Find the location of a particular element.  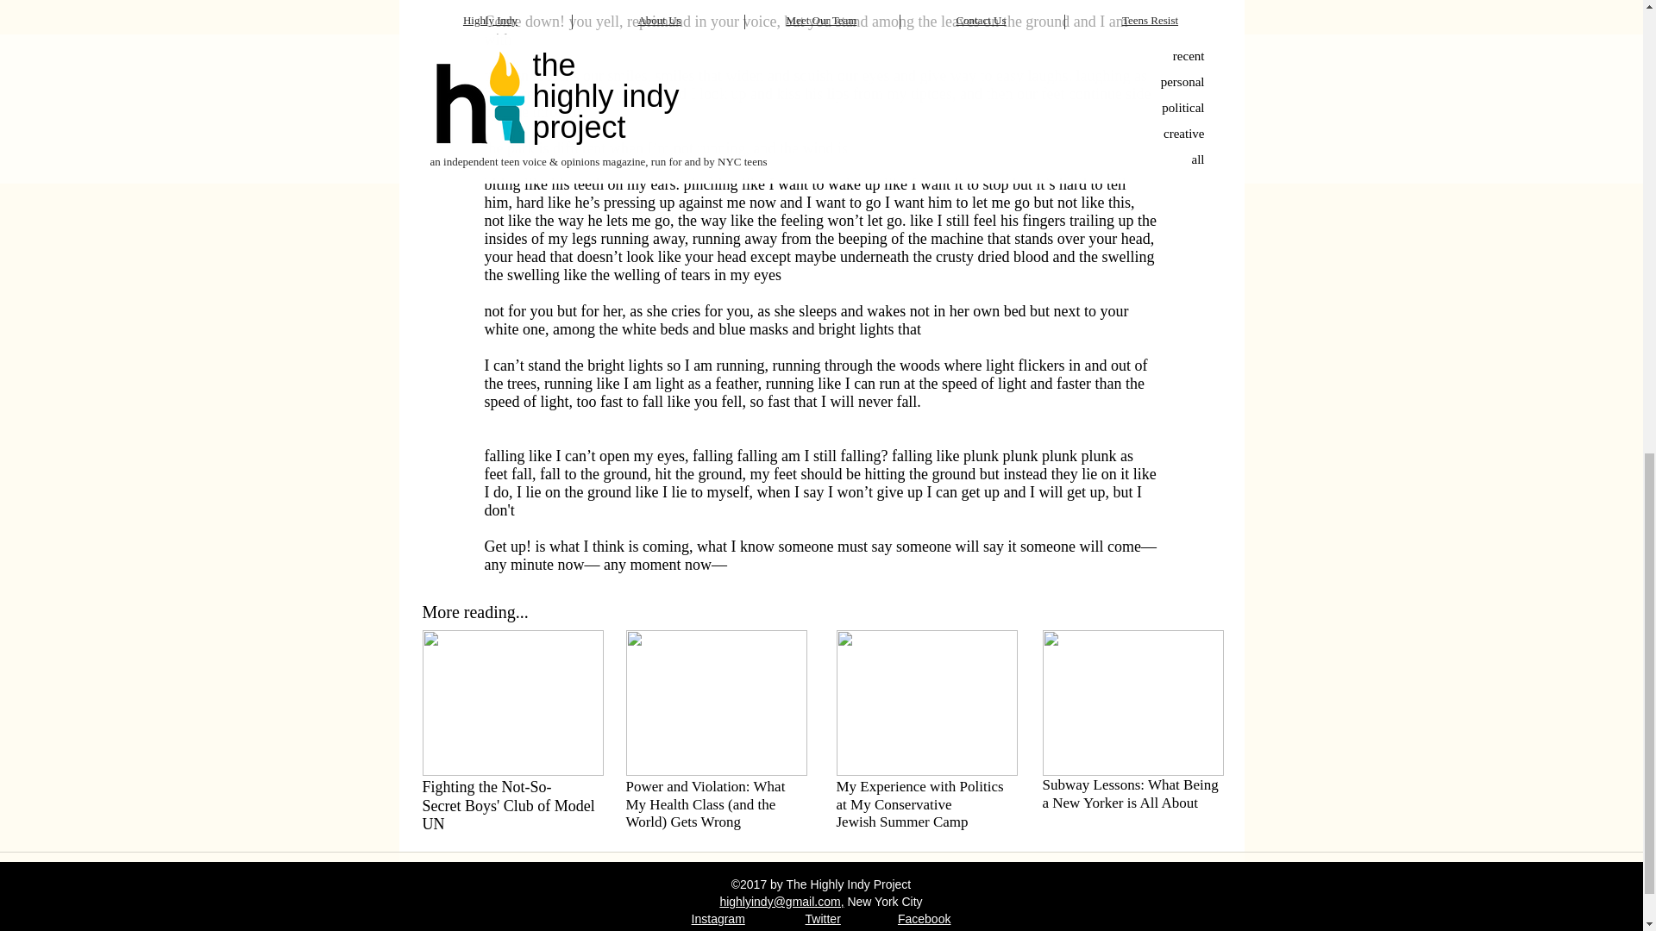

Subway Lessons: What Being a New Yorker is All About is located at coordinates (1129, 793).